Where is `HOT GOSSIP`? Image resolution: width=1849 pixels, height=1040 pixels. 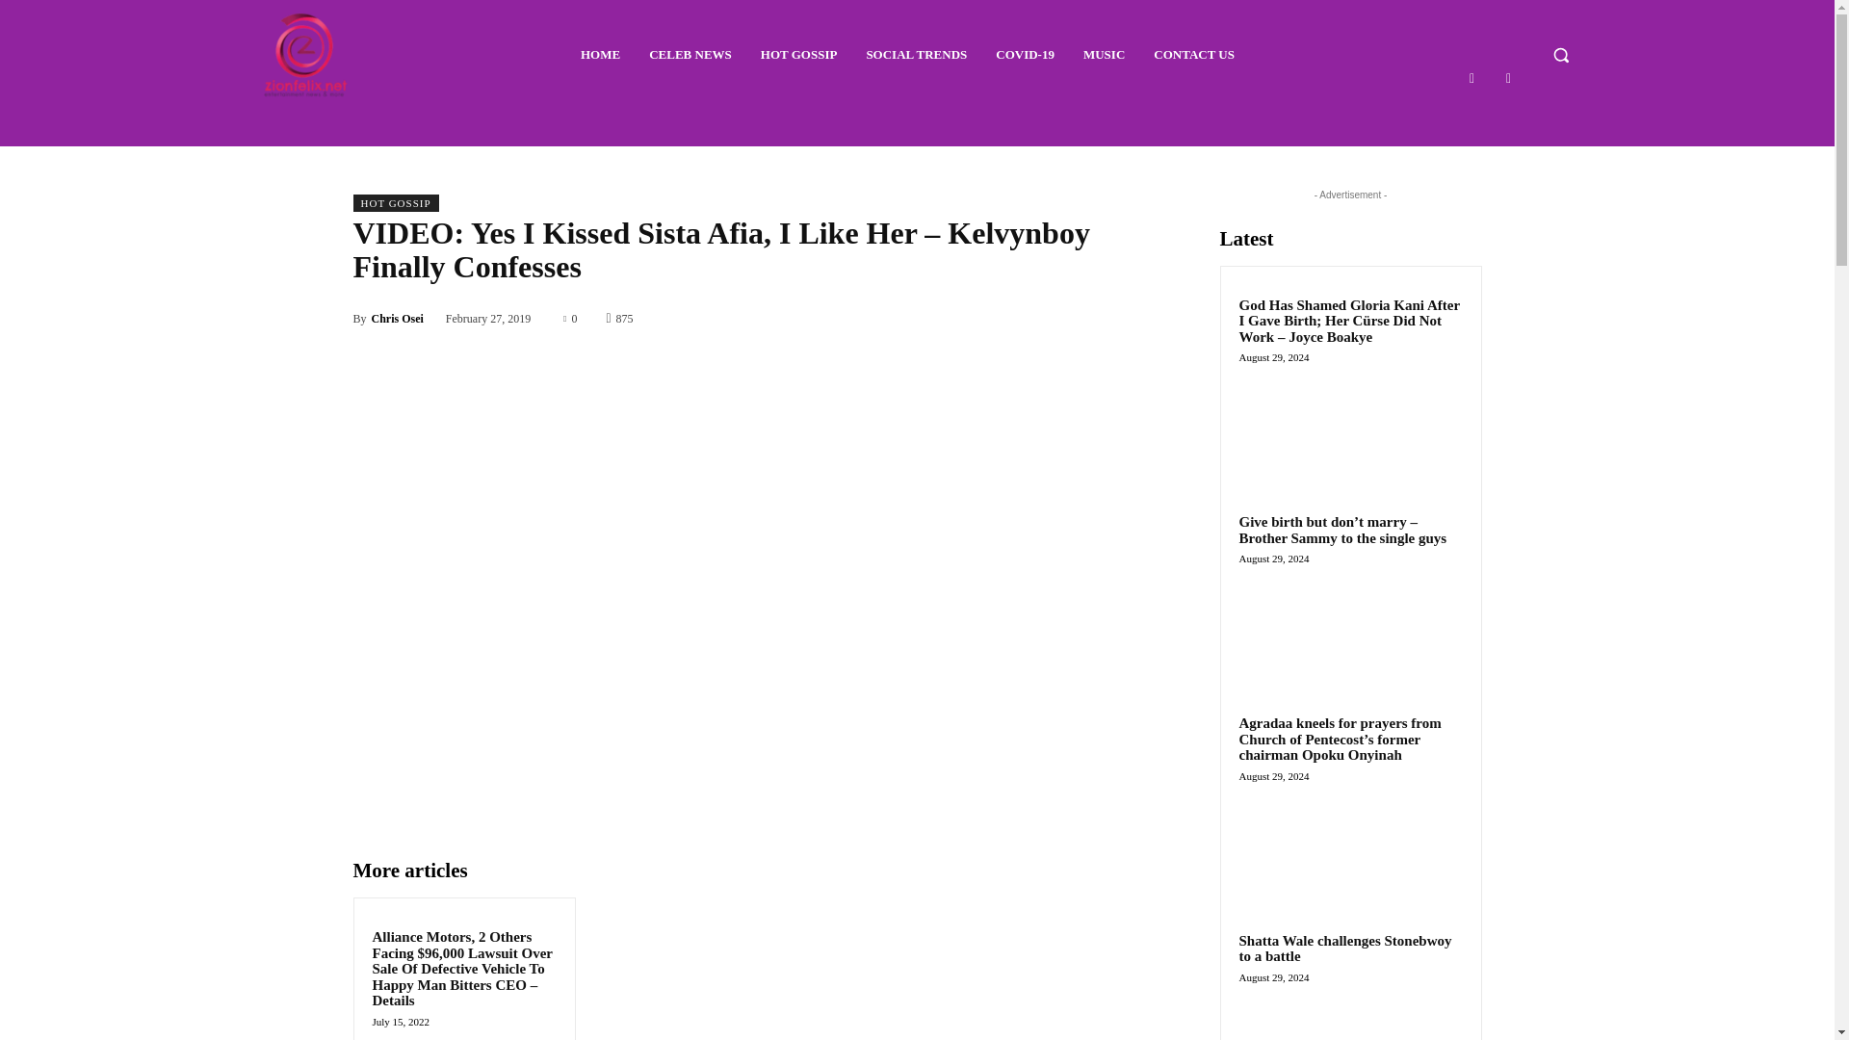 HOT GOSSIP is located at coordinates (395, 202).